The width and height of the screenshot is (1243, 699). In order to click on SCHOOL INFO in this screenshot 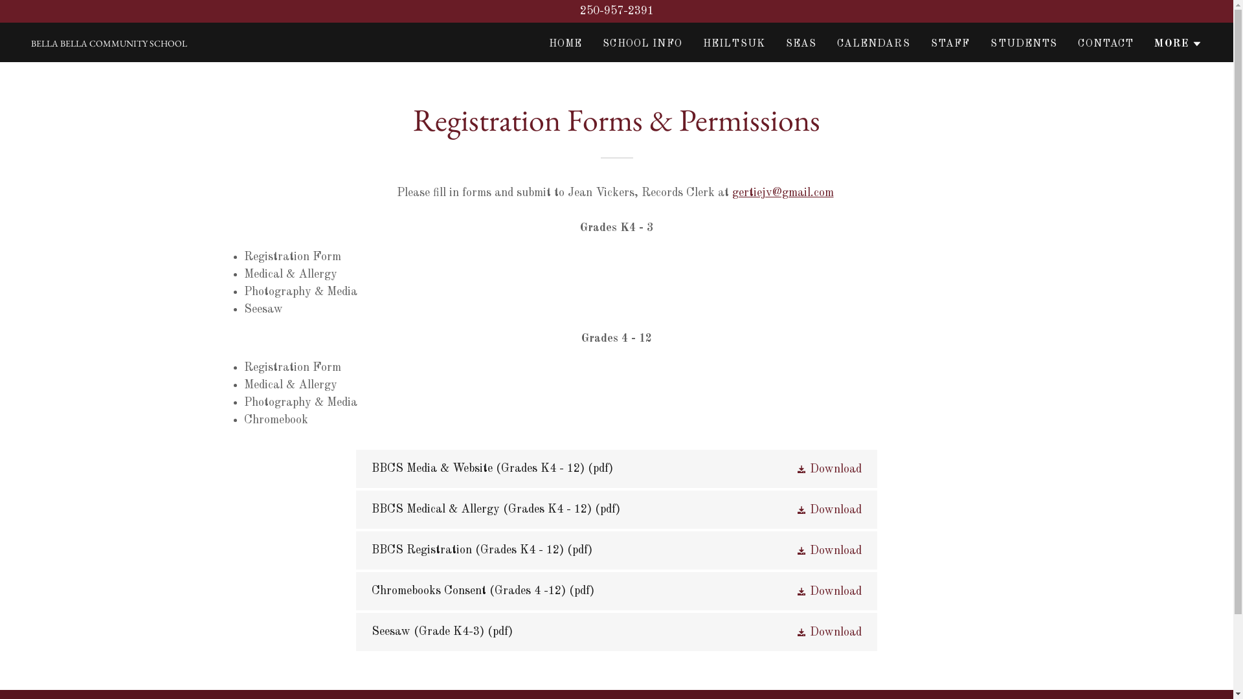, I will do `click(642, 44)`.